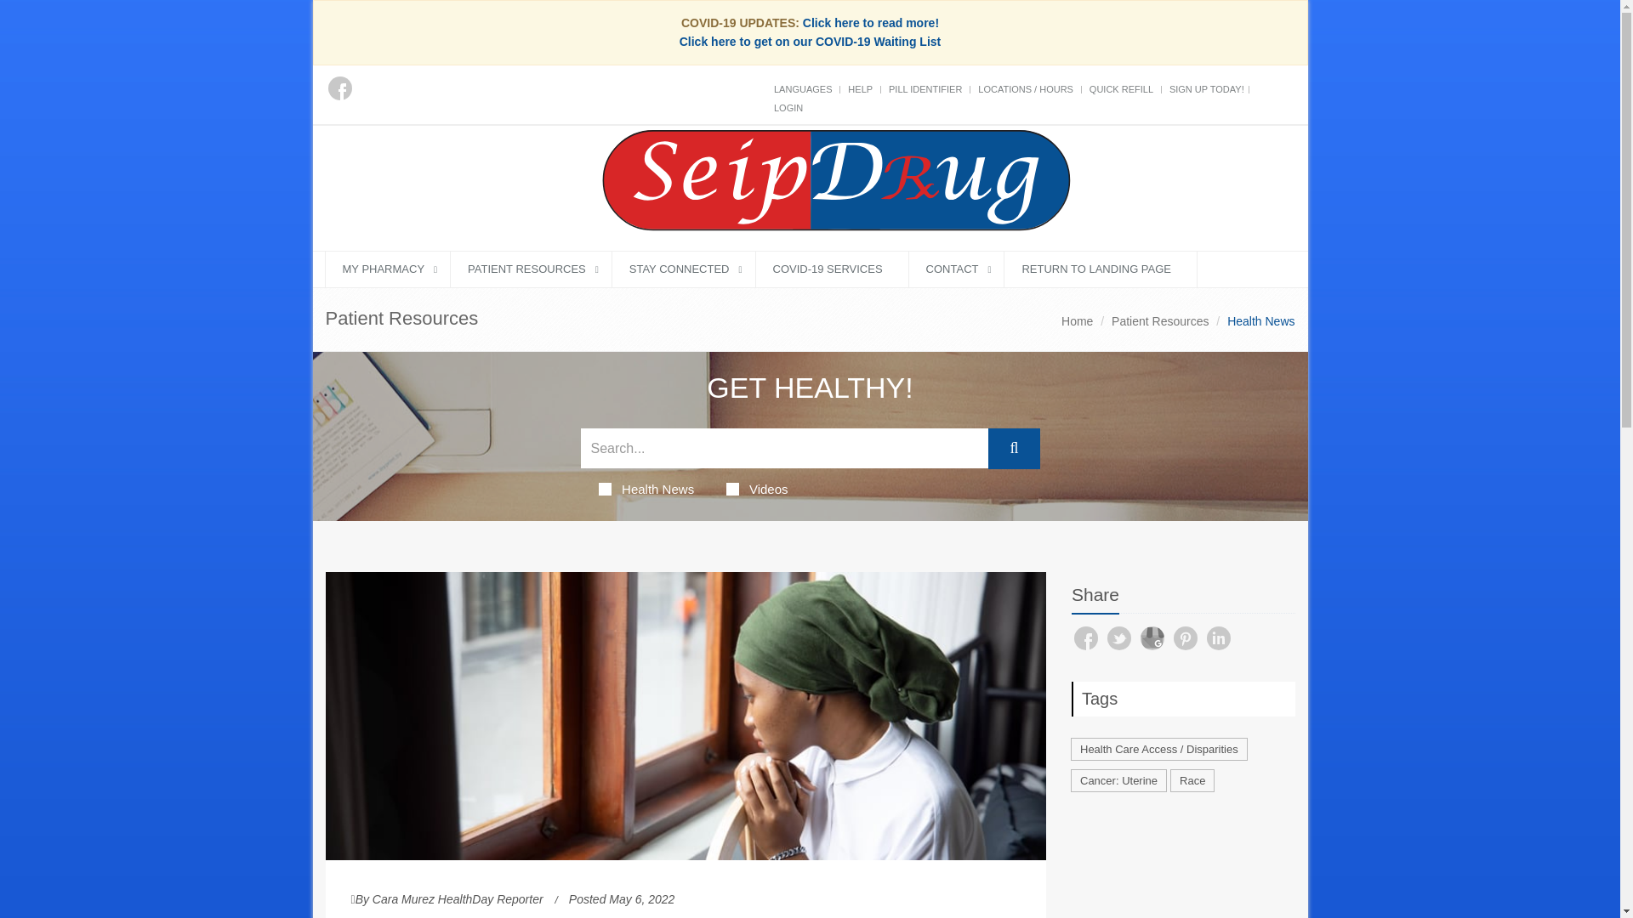 The width and height of the screenshot is (1633, 918). Describe the element at coordinates (803, 89) in the screenshot. I see `LANGUAGES` at that location.